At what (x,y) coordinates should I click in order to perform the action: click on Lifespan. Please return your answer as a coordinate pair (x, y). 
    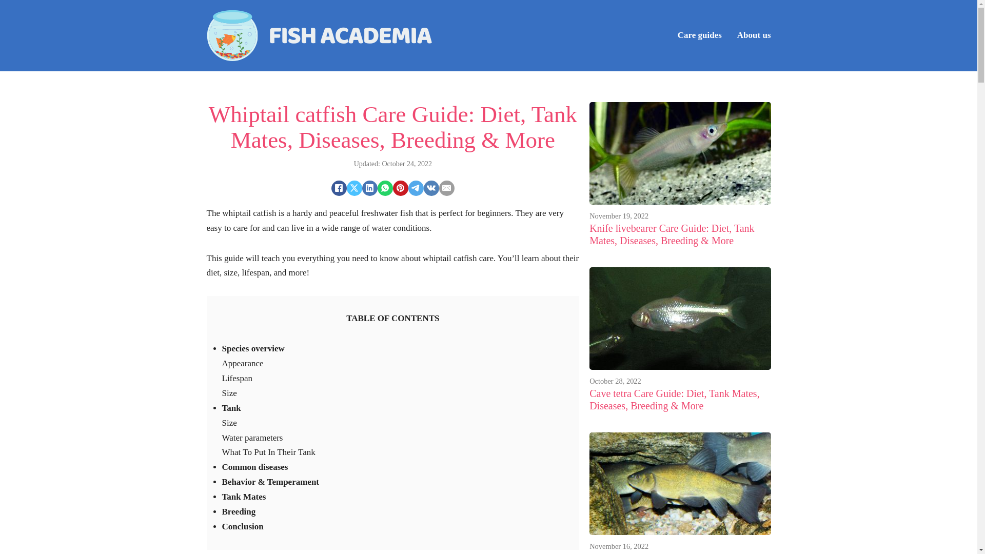
    Looking at the image, I should click on (237, 378).